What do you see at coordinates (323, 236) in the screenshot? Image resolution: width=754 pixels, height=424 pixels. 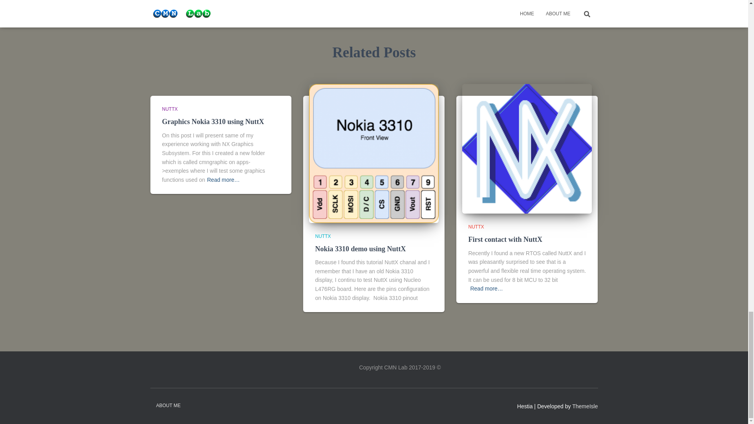 I see `NUTTX` at bounding box center [323, 236].